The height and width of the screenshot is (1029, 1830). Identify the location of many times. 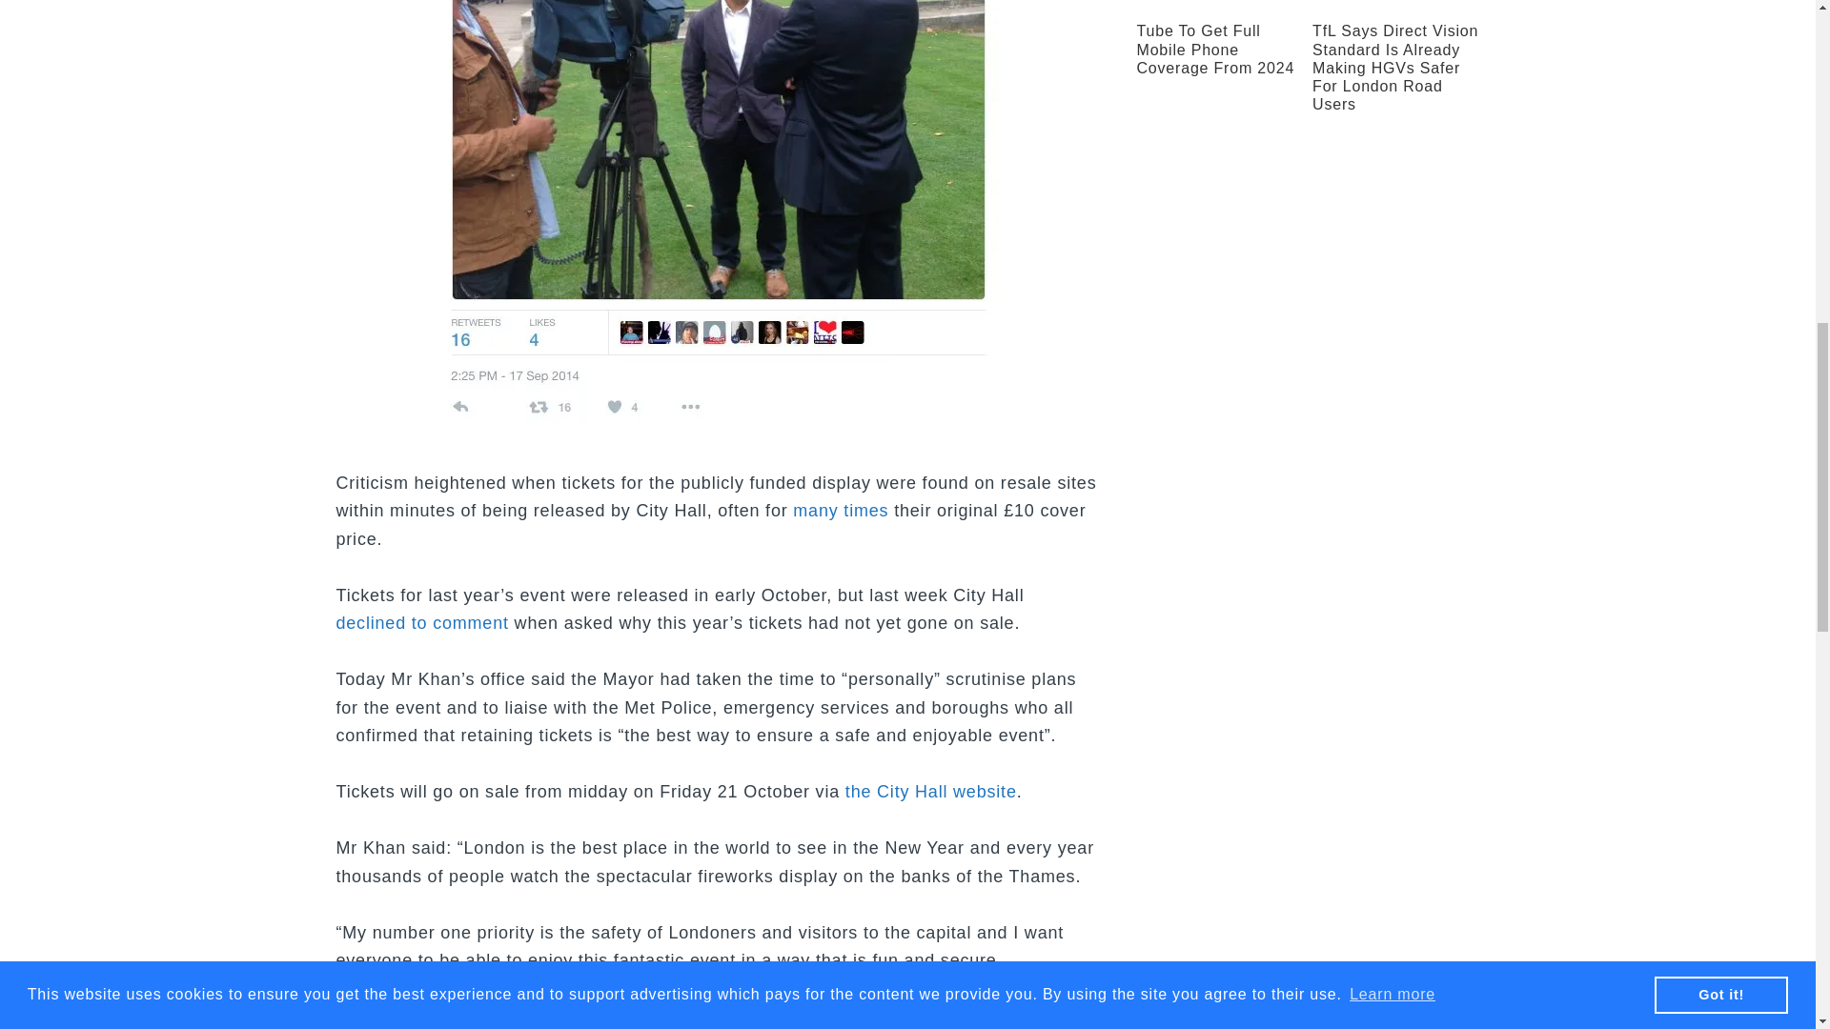
(840, 511).